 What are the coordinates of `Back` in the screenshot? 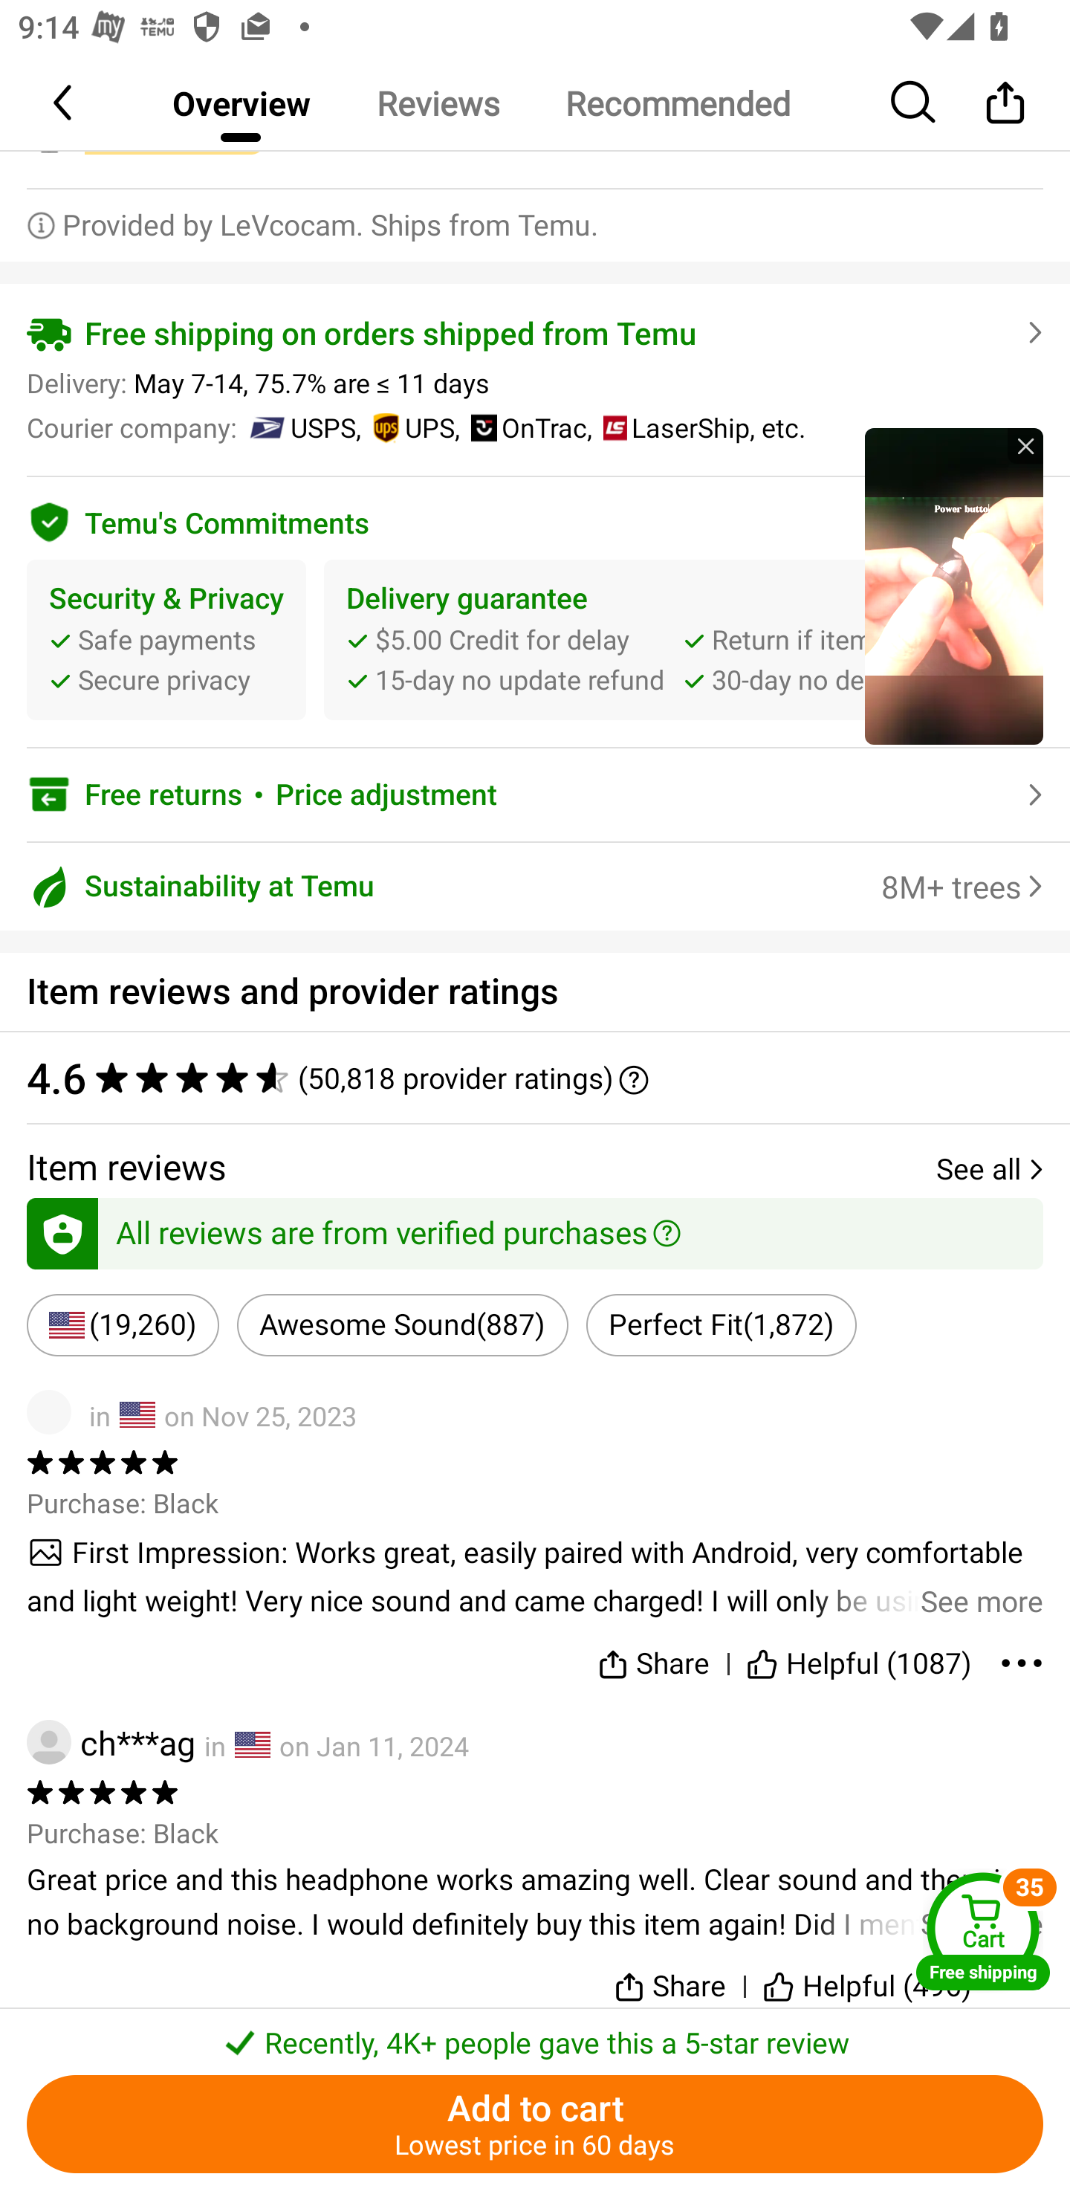 It's located at (65, 102).